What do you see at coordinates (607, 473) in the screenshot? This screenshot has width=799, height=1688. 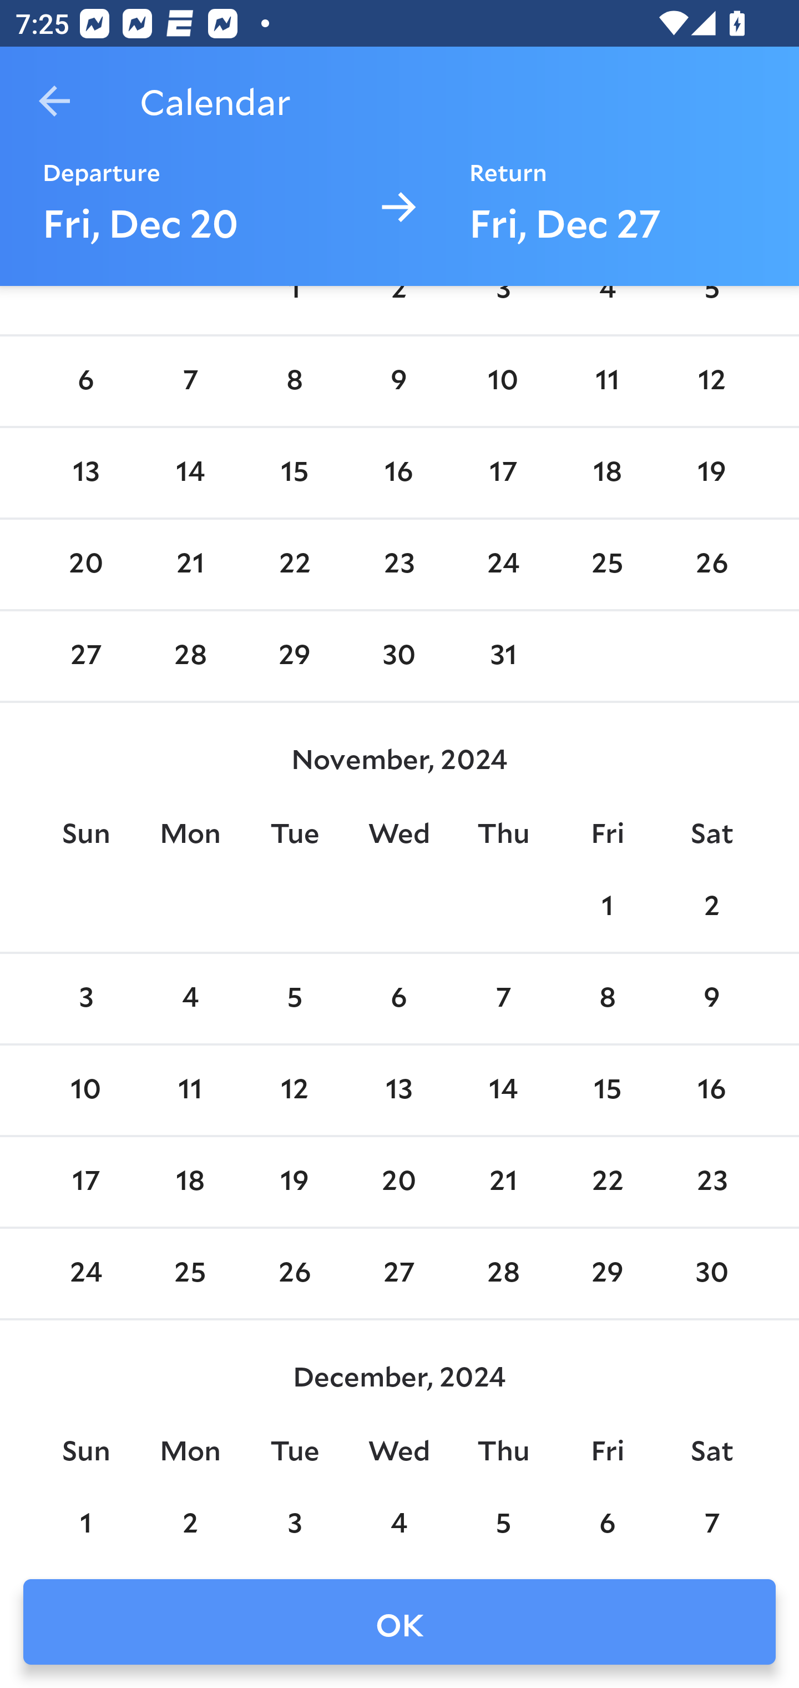 I see `18` at bounding box center [607, 473].